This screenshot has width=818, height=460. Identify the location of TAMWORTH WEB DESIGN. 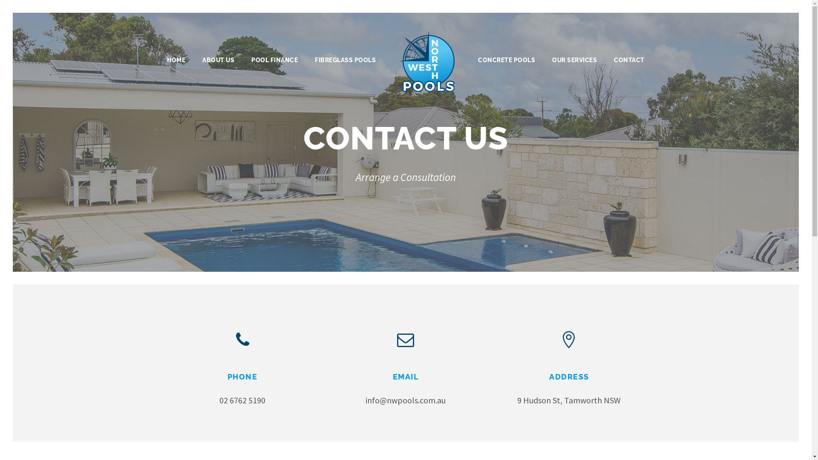
(487, 425).